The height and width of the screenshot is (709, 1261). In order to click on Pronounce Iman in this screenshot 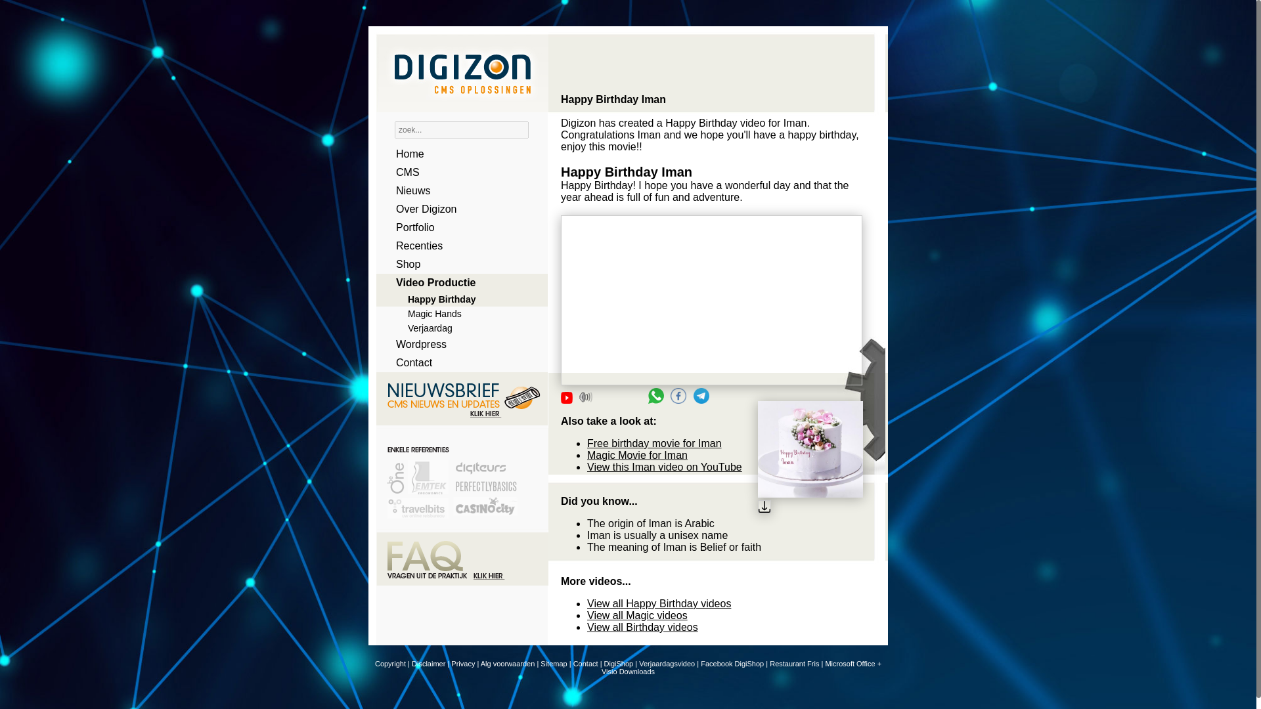, I will do `click(586, 397)`.